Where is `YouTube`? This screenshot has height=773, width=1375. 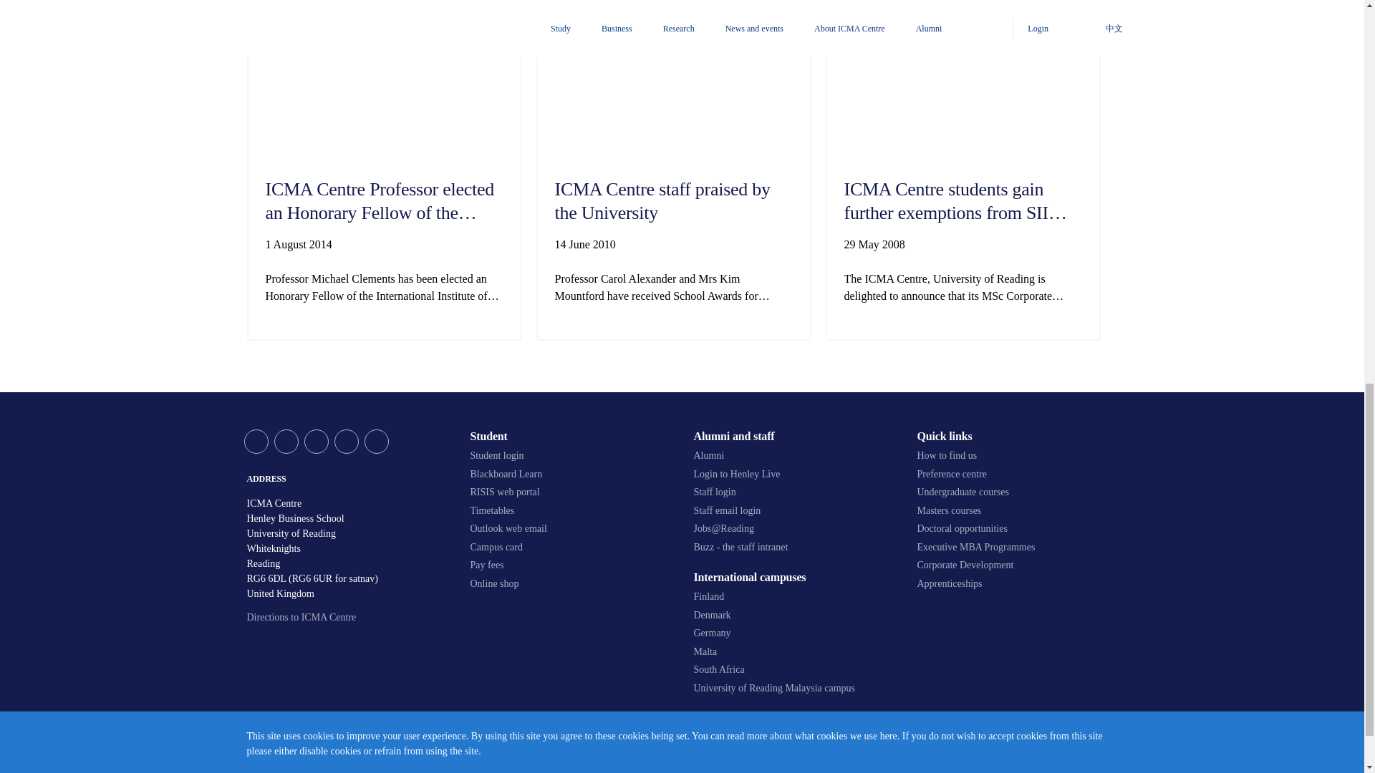 YouTube is located at coordinates (316, 441).